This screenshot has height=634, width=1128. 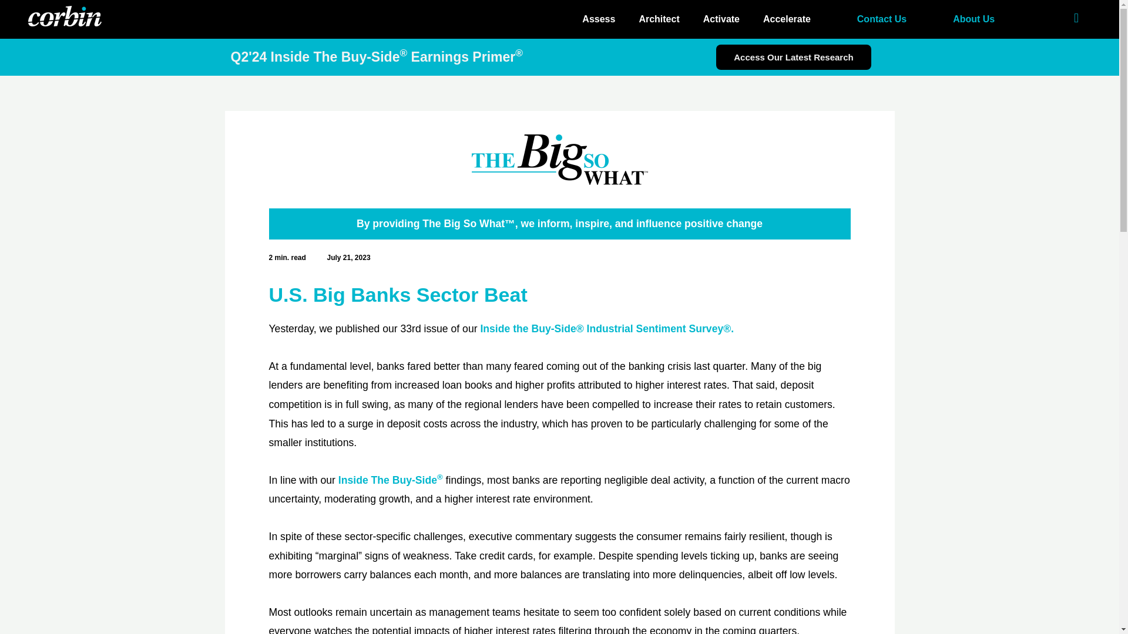 I want to click on Activate, so click(x=721, y=19).